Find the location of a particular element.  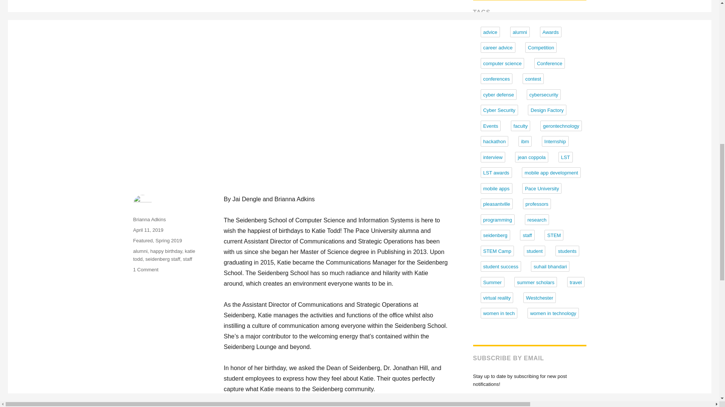

computer science is located at coordinates (502, 63).